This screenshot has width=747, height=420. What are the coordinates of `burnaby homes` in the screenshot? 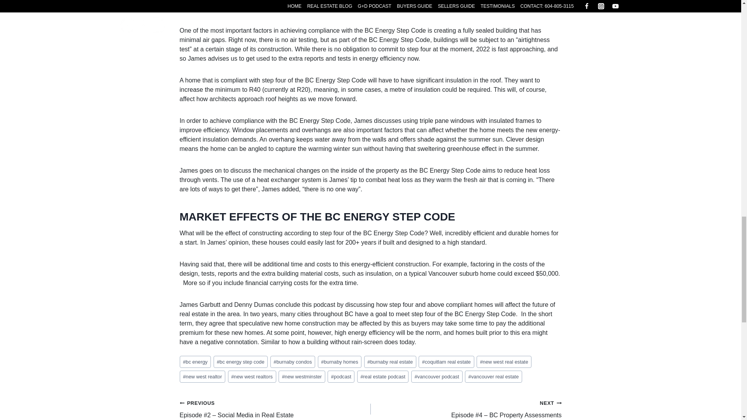 It's located at (340, 362).